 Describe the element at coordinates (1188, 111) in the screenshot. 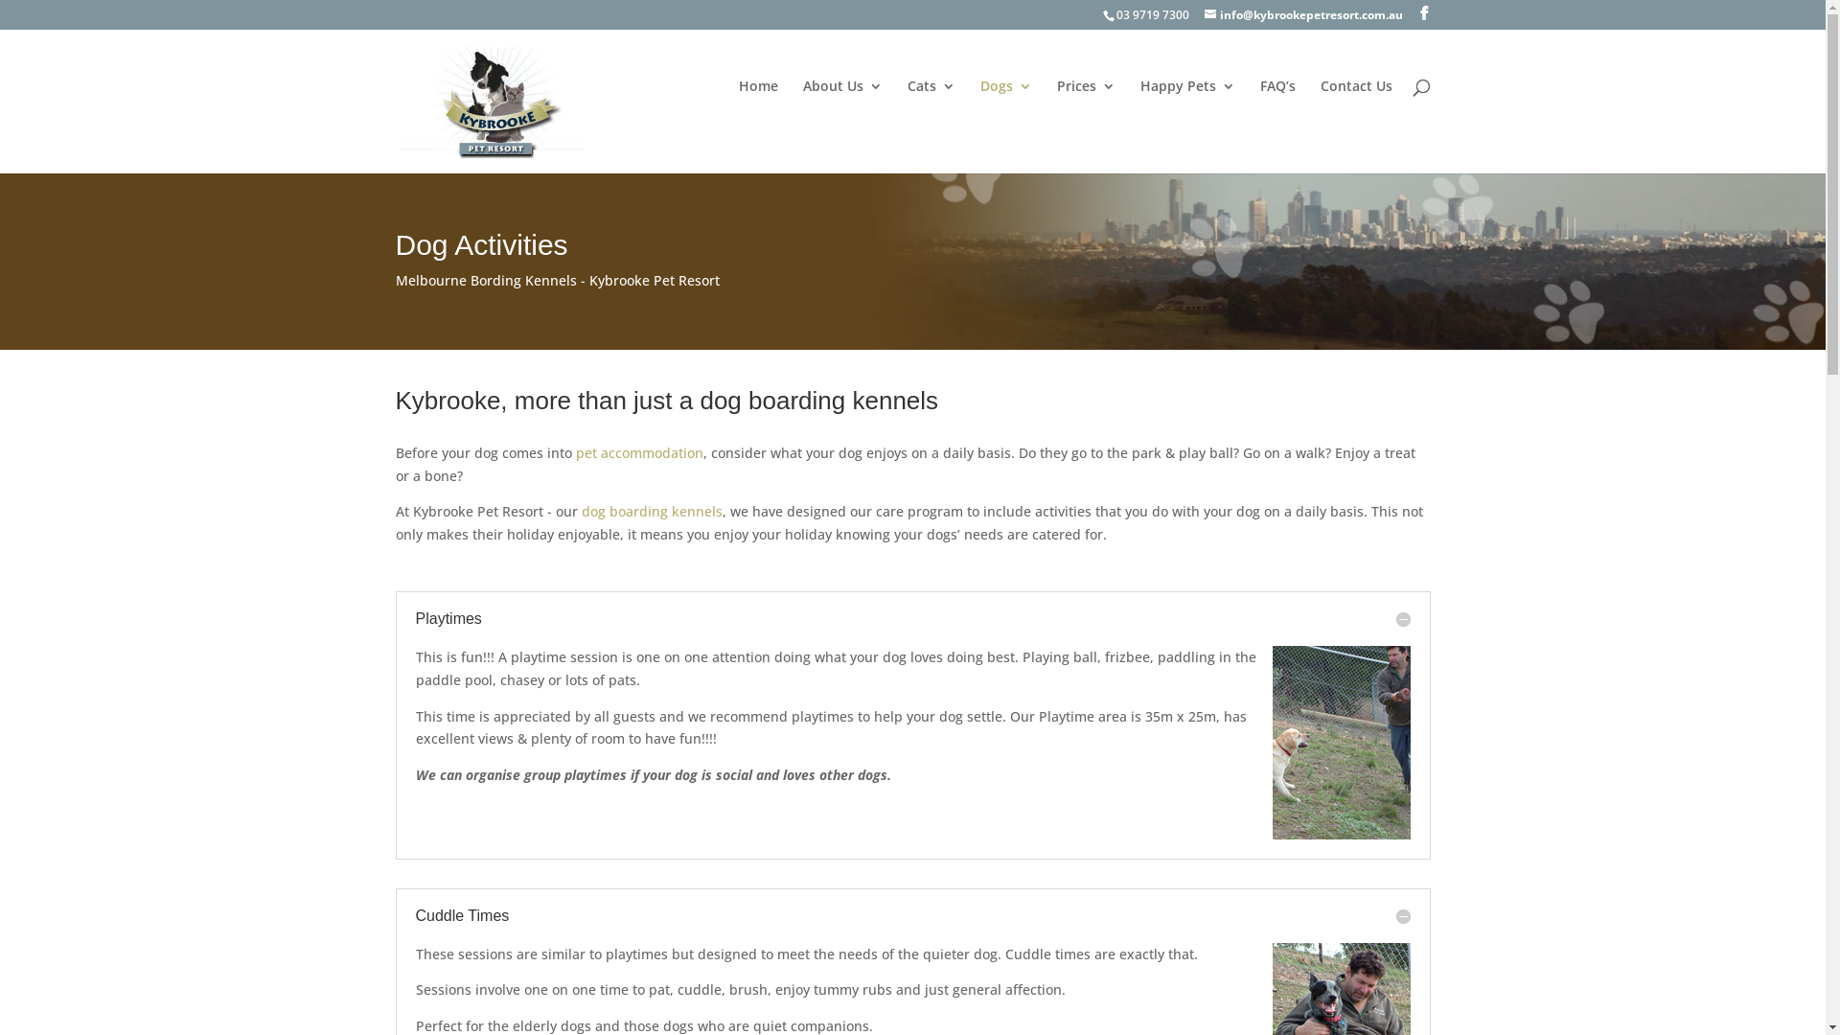

I see `Happy Pets` at that location.